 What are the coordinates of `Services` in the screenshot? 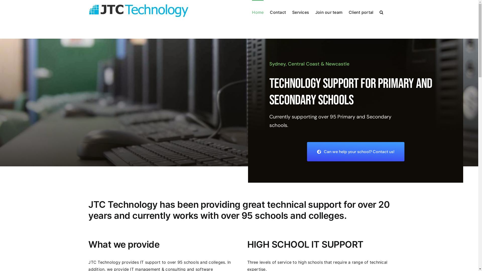 It's located at (301, 12).